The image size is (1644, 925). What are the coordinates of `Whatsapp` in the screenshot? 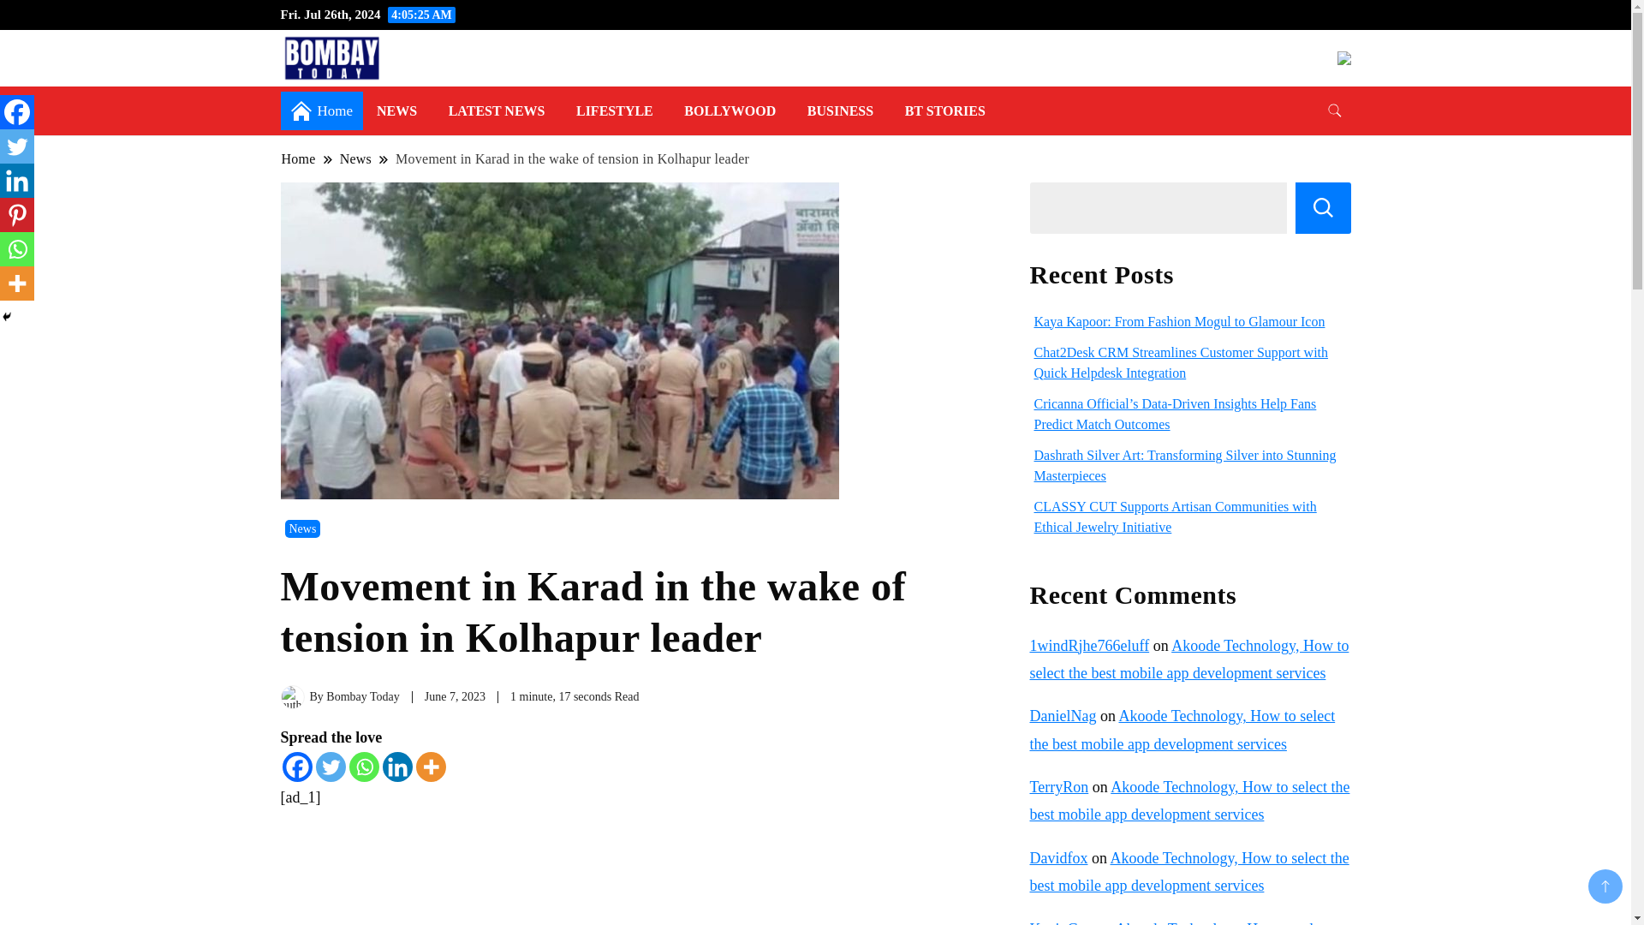 It's located at (17, 249).